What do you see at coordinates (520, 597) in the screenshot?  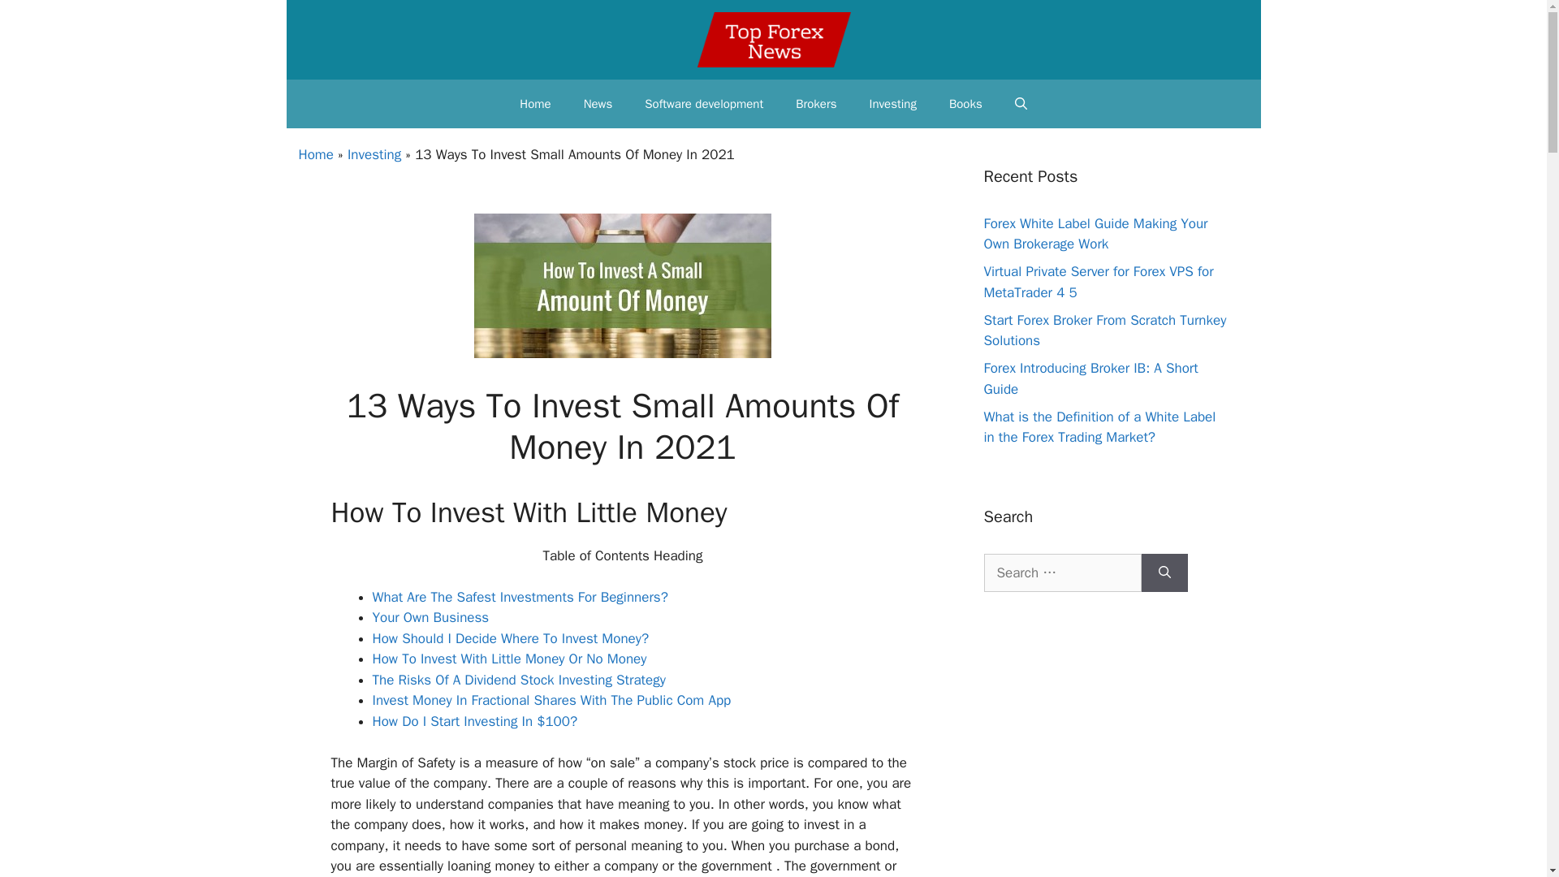 I see `What Are The Safest Investments For Beginners?` at bounding box center [520, 597].